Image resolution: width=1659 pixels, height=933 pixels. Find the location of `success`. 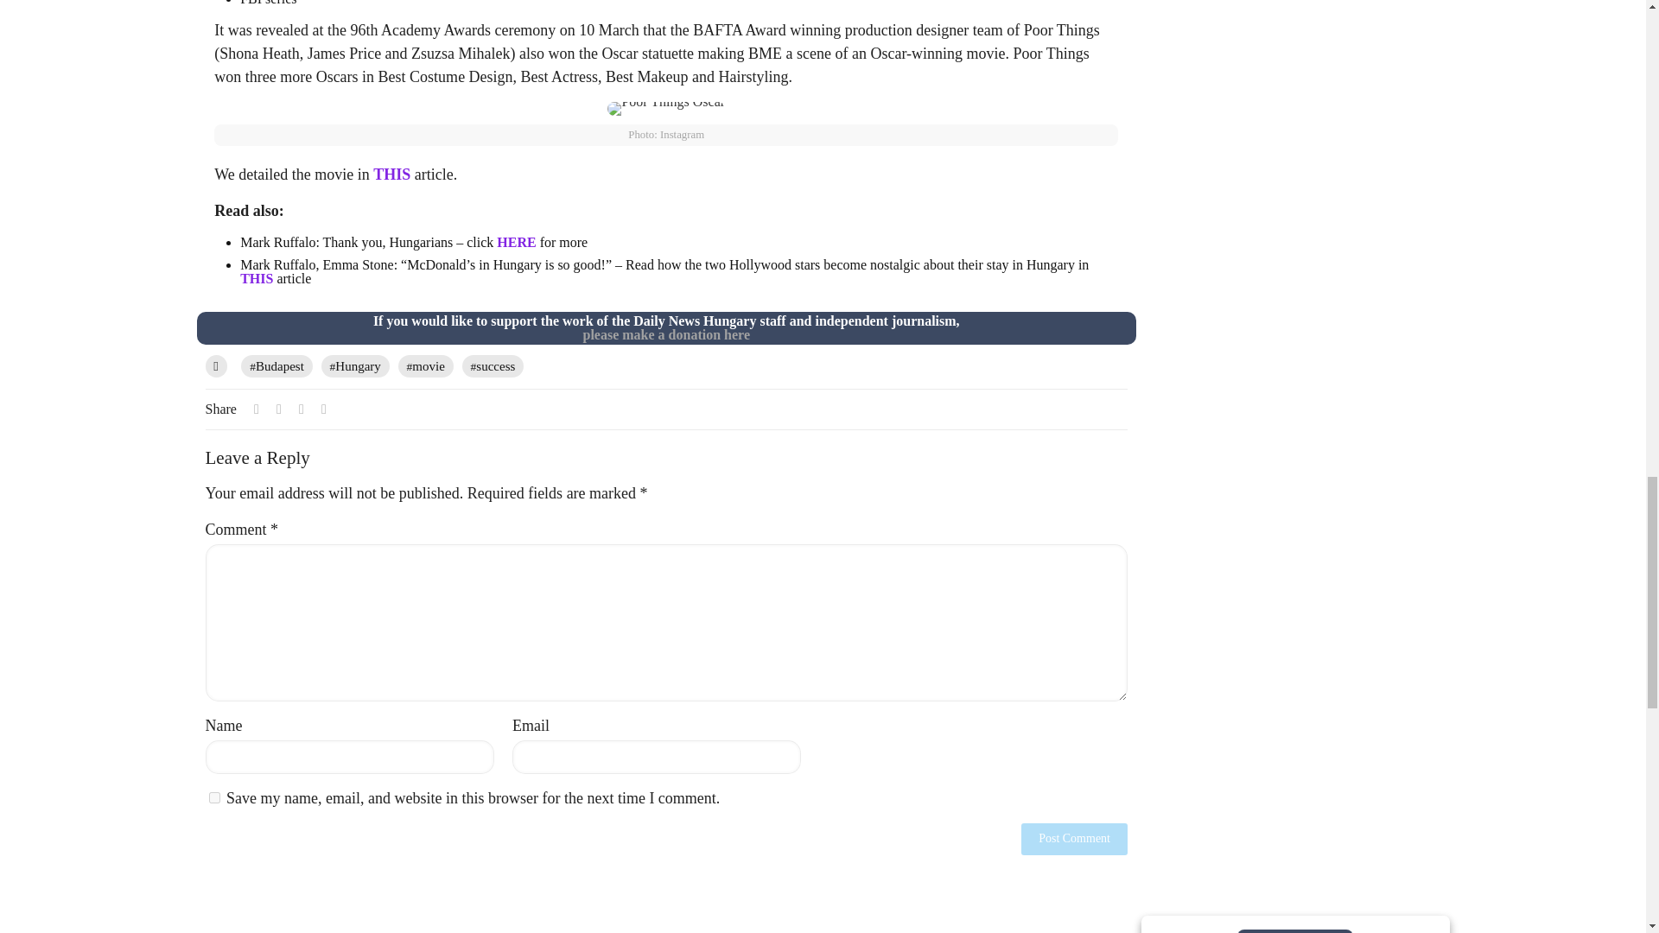

success is located at coordinates (493, 366).